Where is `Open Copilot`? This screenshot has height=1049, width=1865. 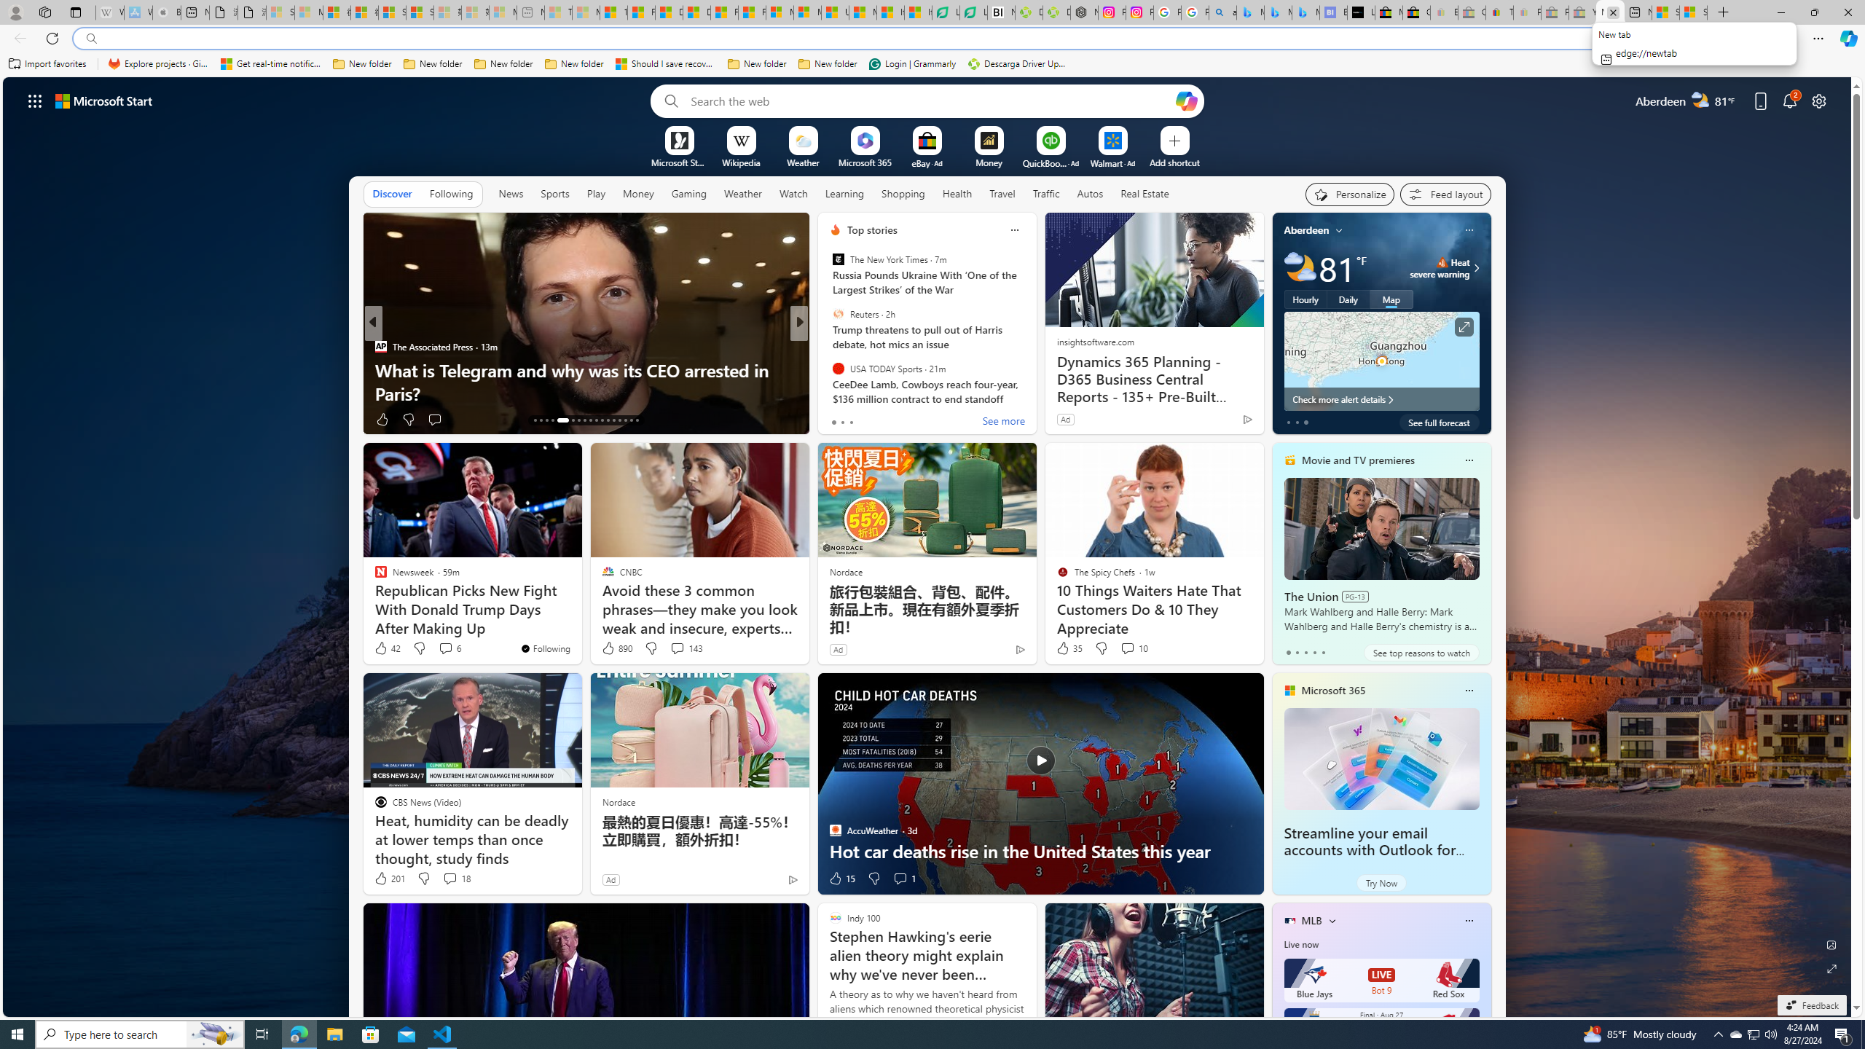
Open Copilot is located at coordinates (1187, 101).